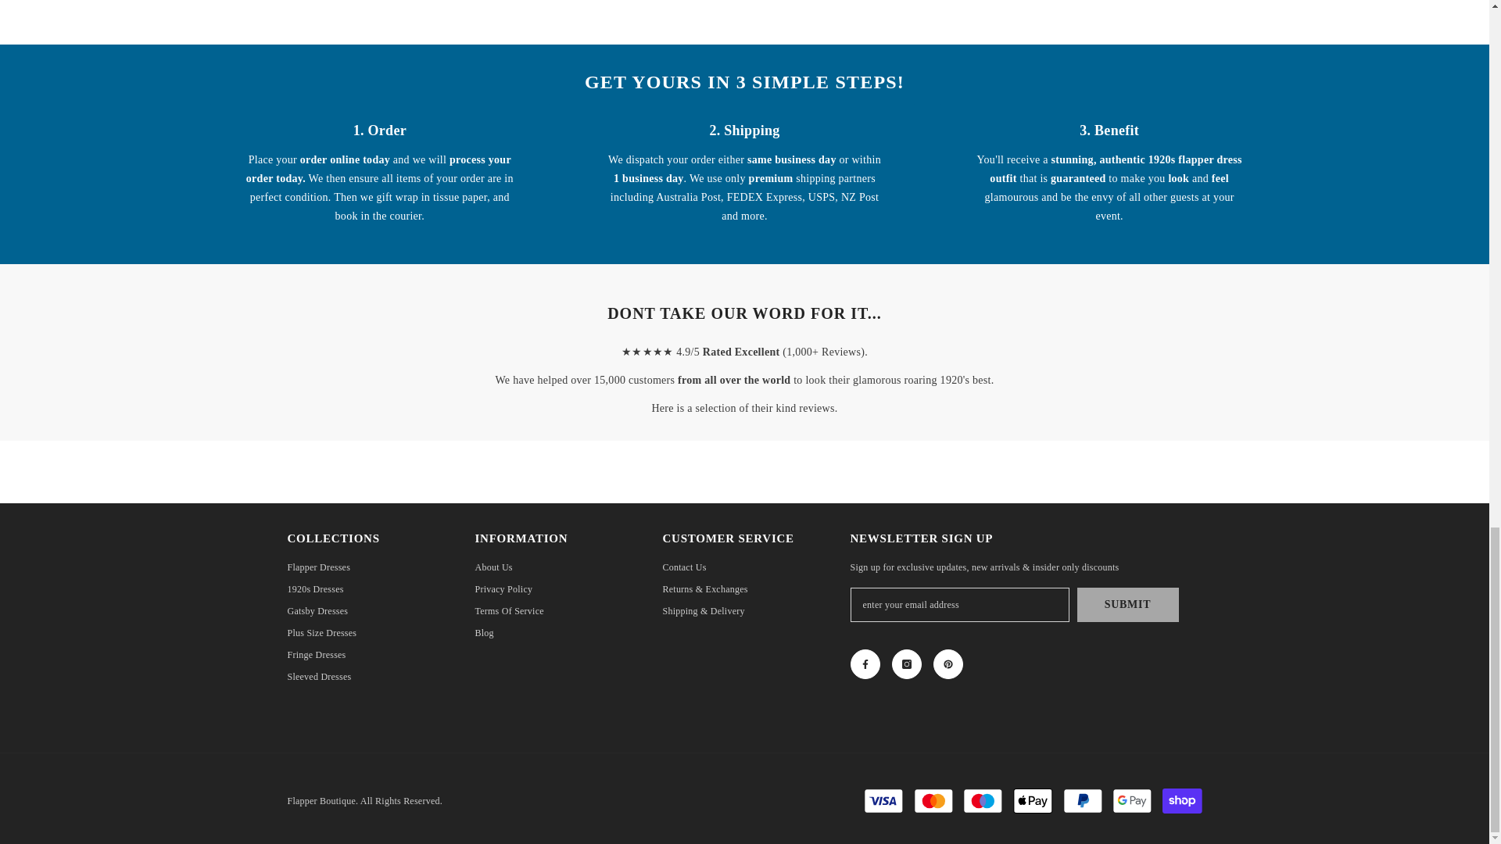 Image resolution: width=1501 pixels, height=844 pixels. What do you see at coordinates (1132, 800) in the screenshot?
I see `Google Pay` at bounding box center [1132, 800].